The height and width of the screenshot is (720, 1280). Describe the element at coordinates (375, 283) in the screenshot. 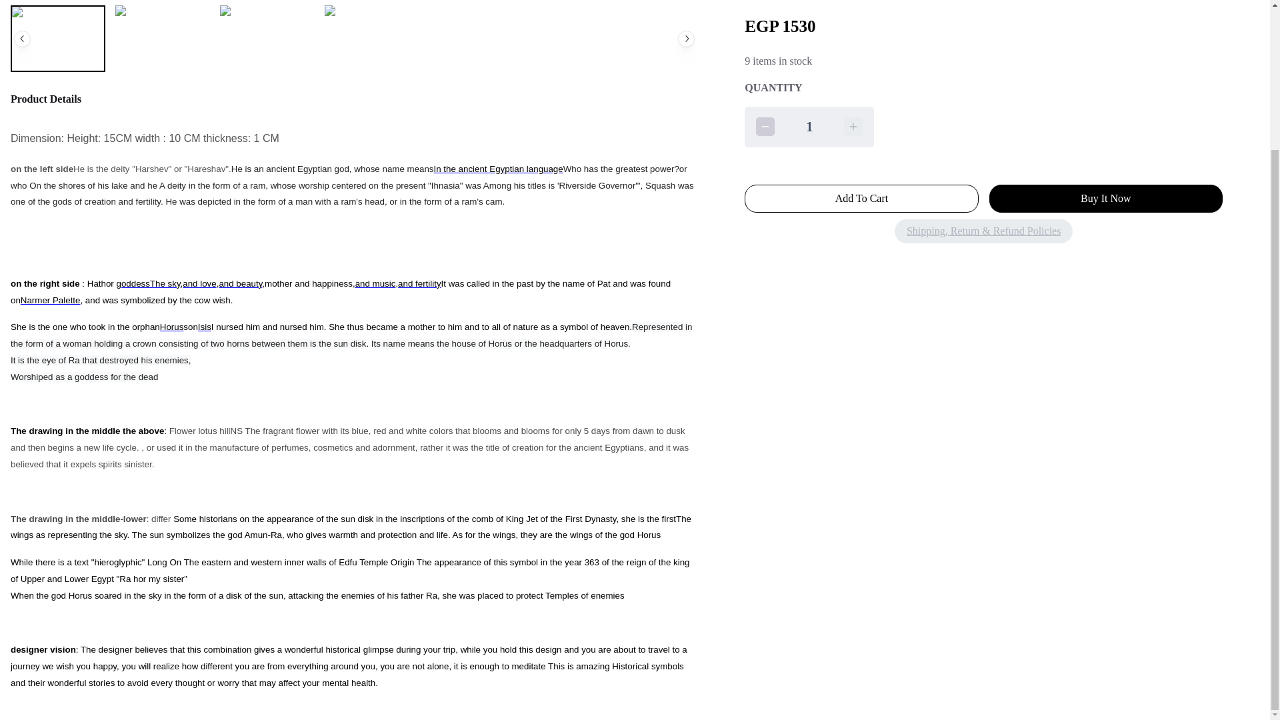

I see `and music` at that location.